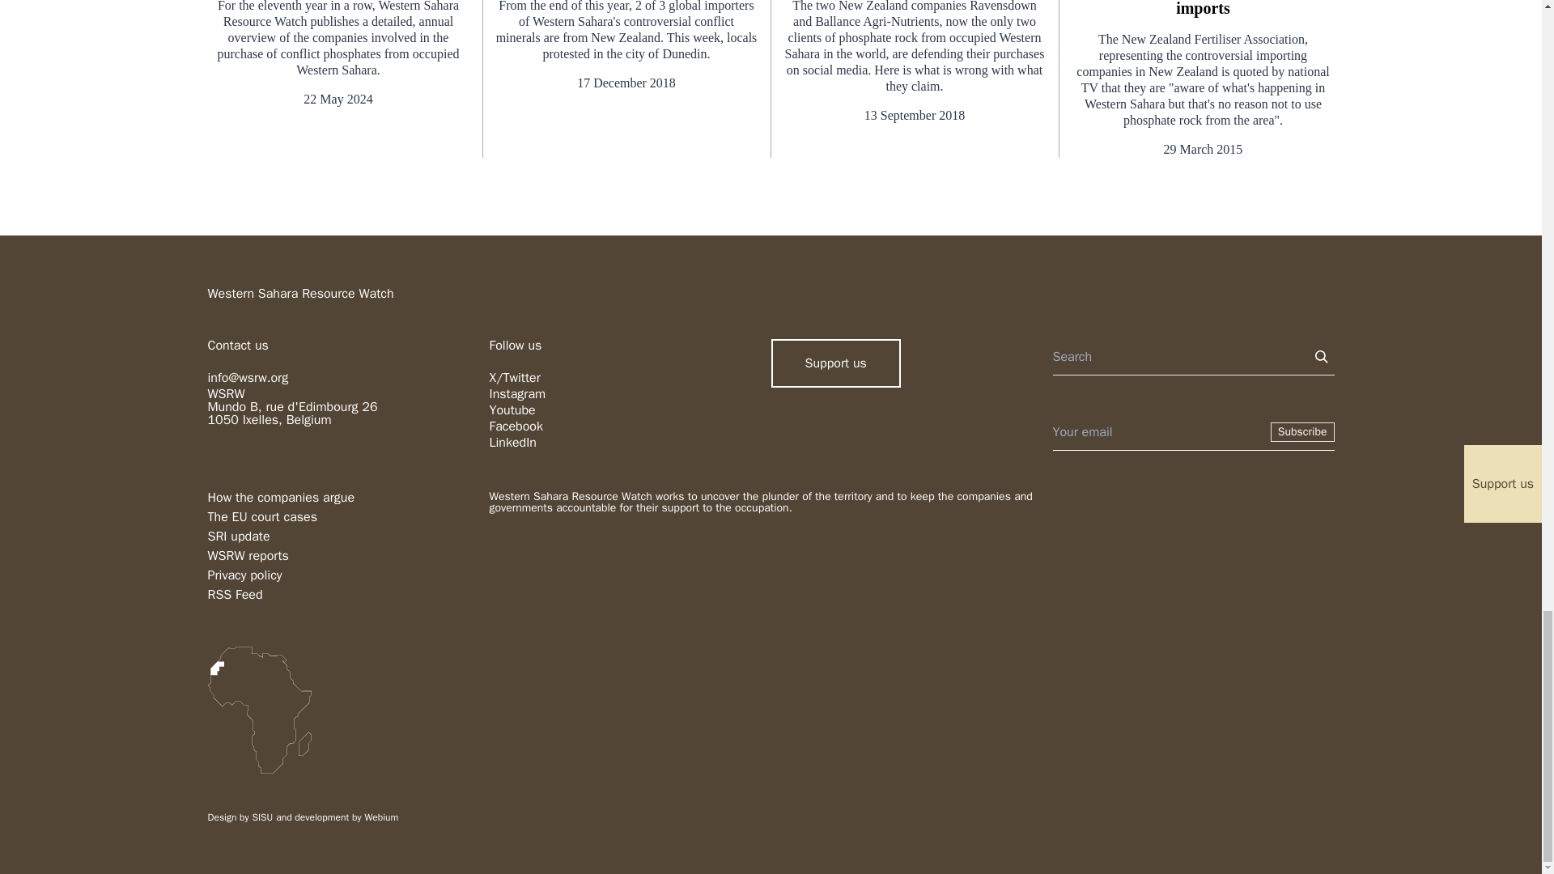 Image resolution: width=1554 pixels, height=874 pixels. I want to click on How the companies argue, so click(280, 497).